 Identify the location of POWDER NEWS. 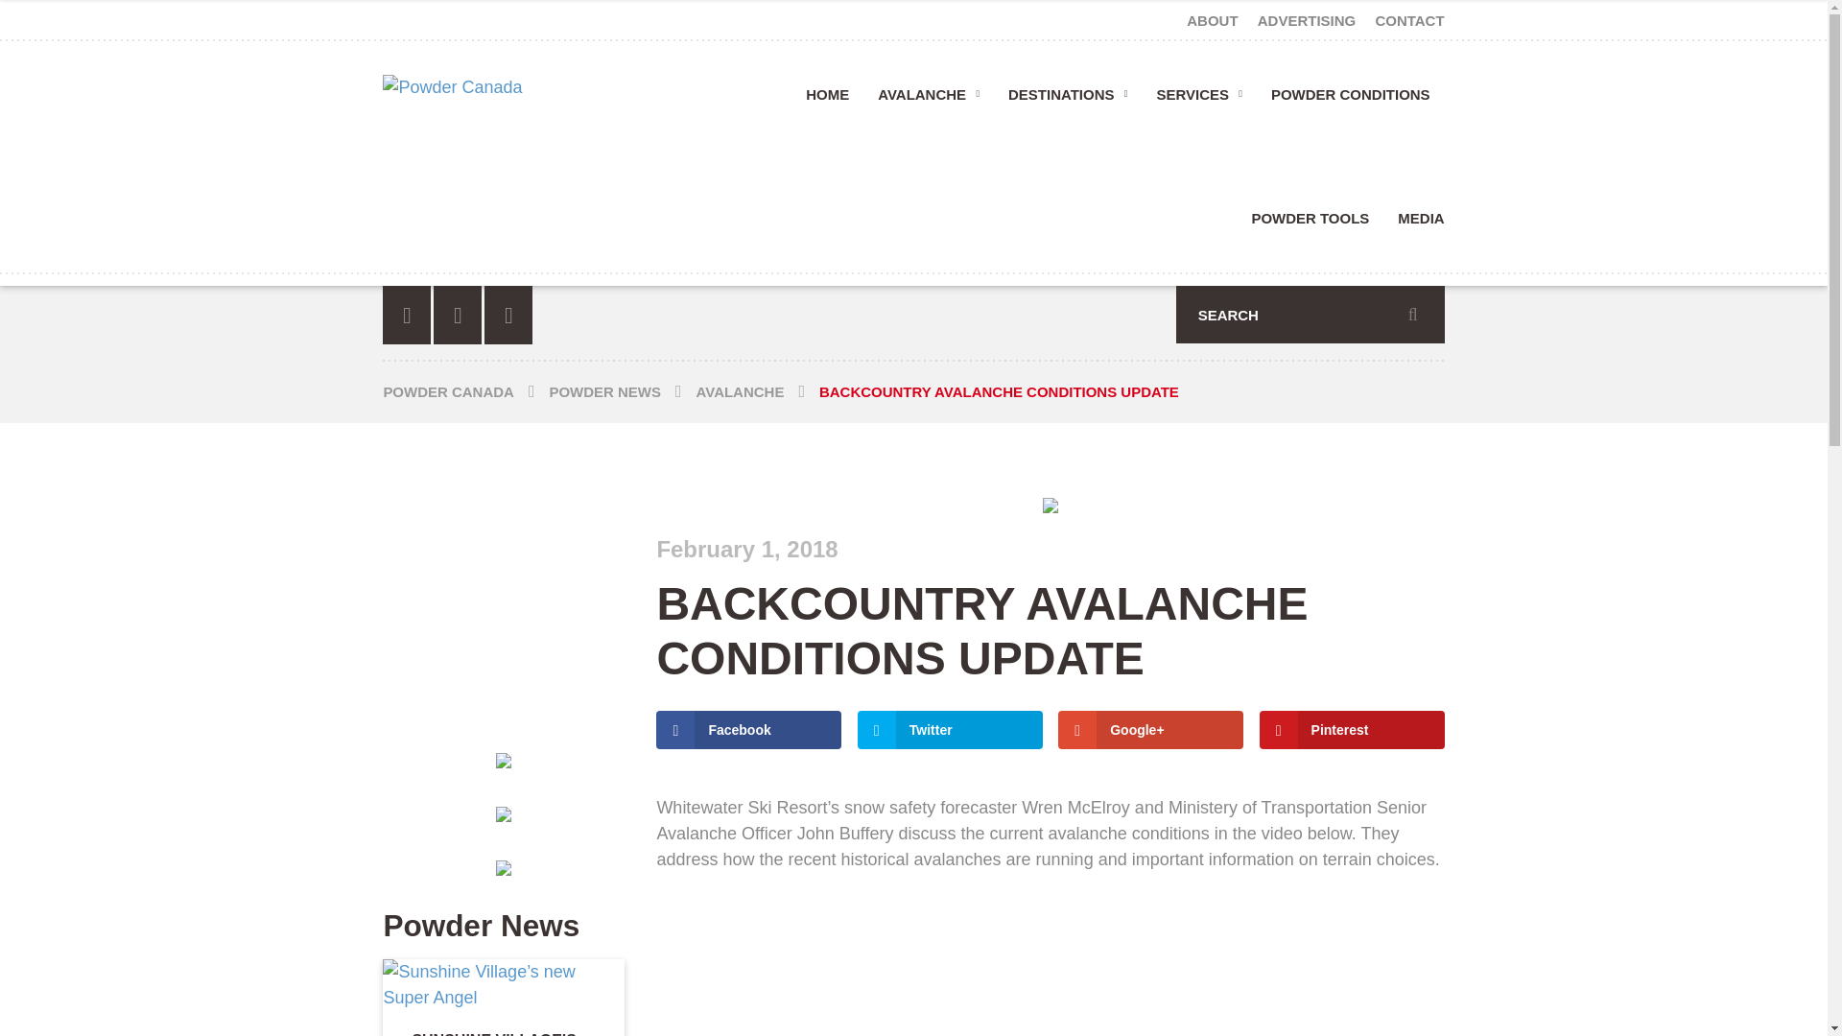
(622, 391).